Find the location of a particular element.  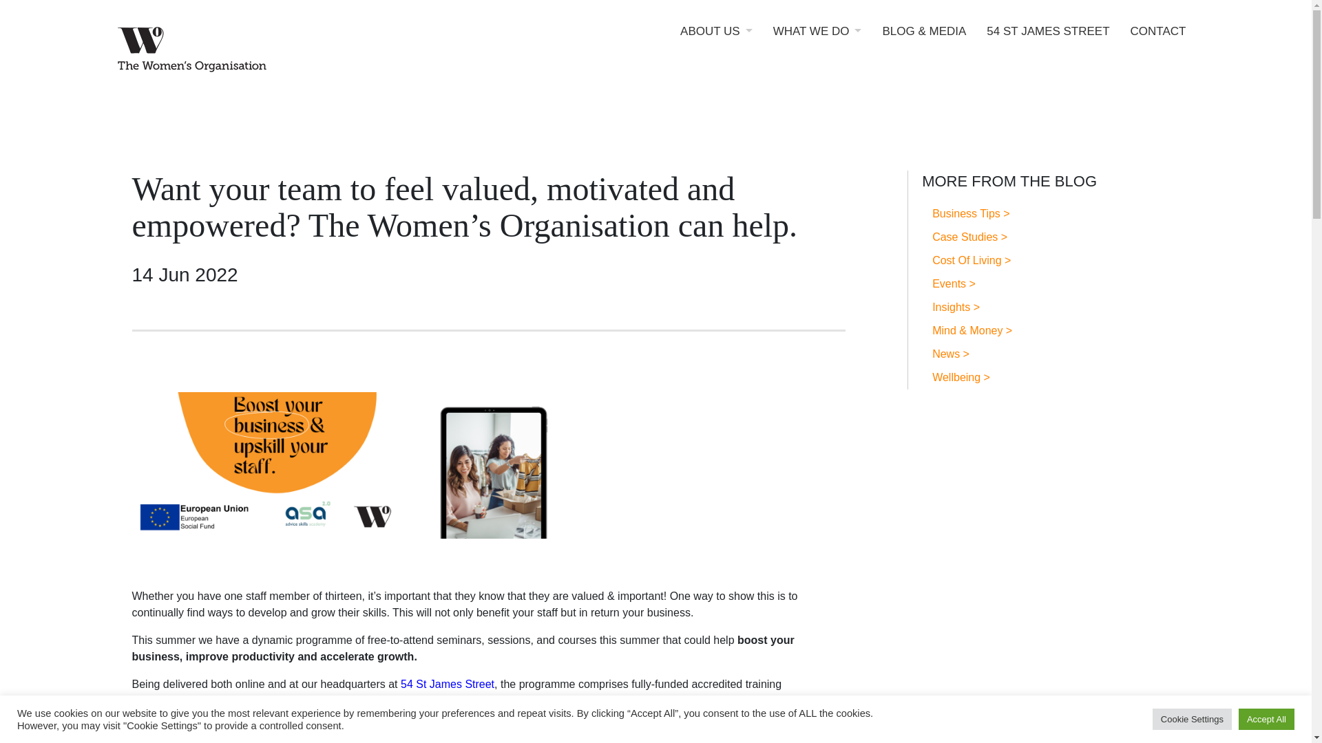

CONTACT is located at coordinates (1158, 42).